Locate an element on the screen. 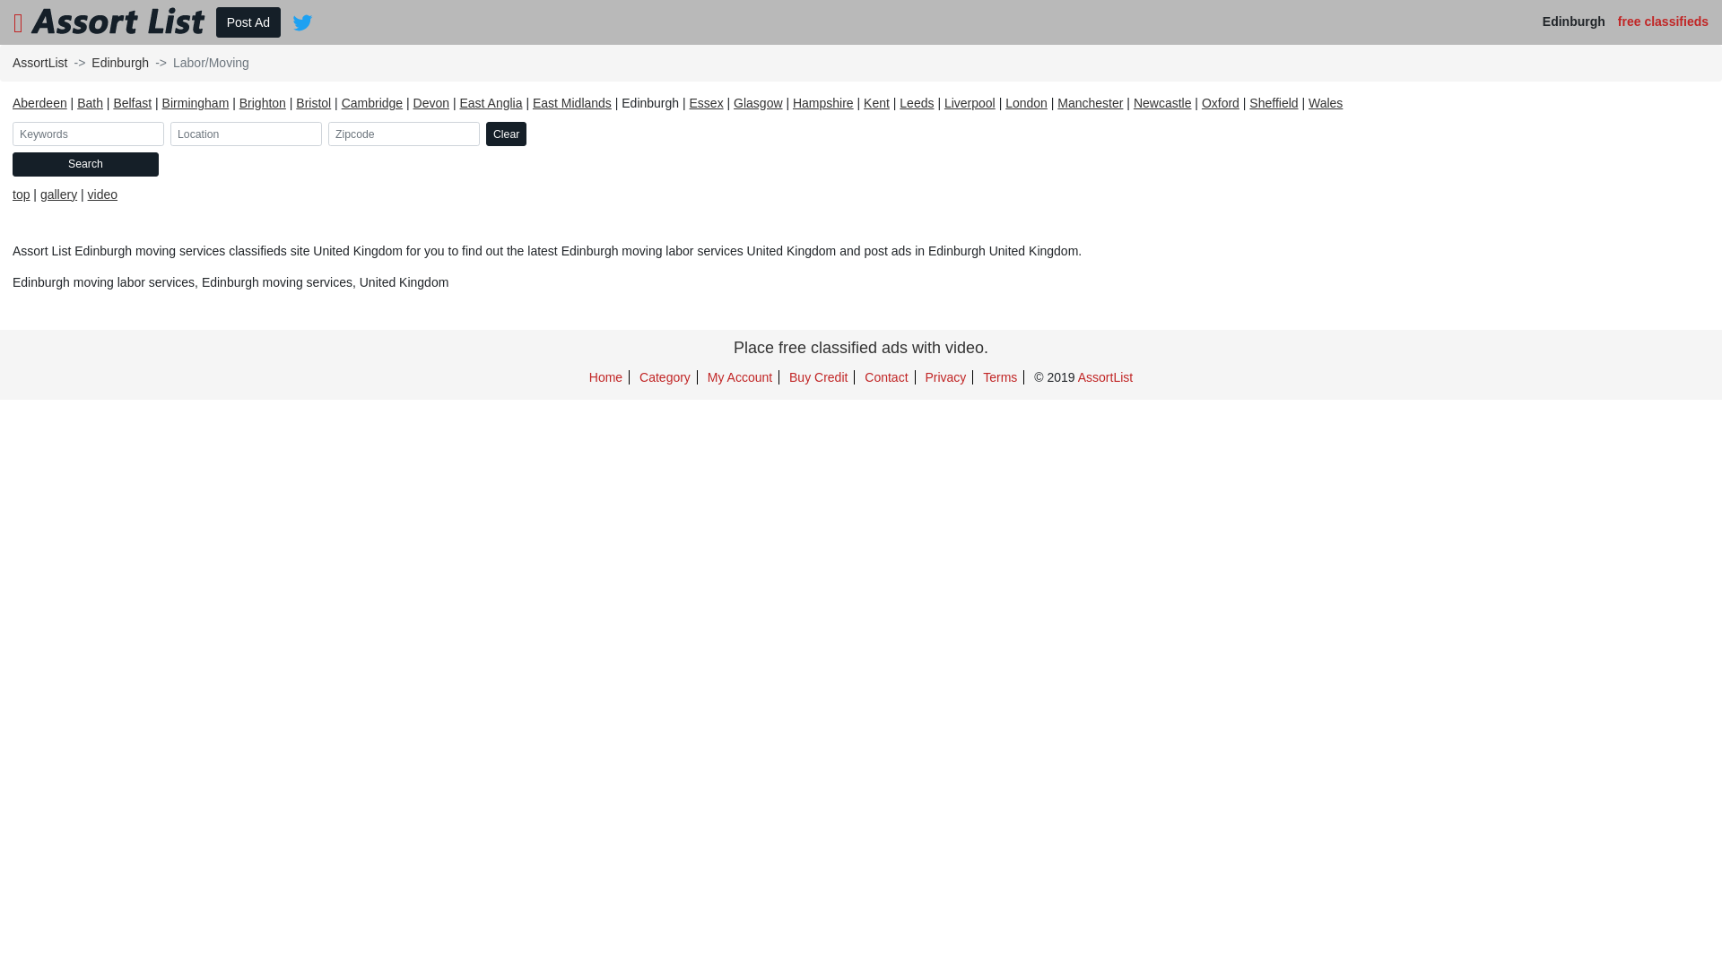  Home is located at coordinates (606, 377).